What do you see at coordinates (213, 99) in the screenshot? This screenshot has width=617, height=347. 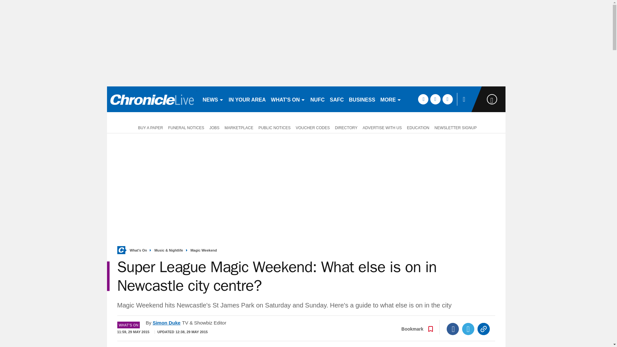 I see `NEWS` at bounding box center [213, 99].